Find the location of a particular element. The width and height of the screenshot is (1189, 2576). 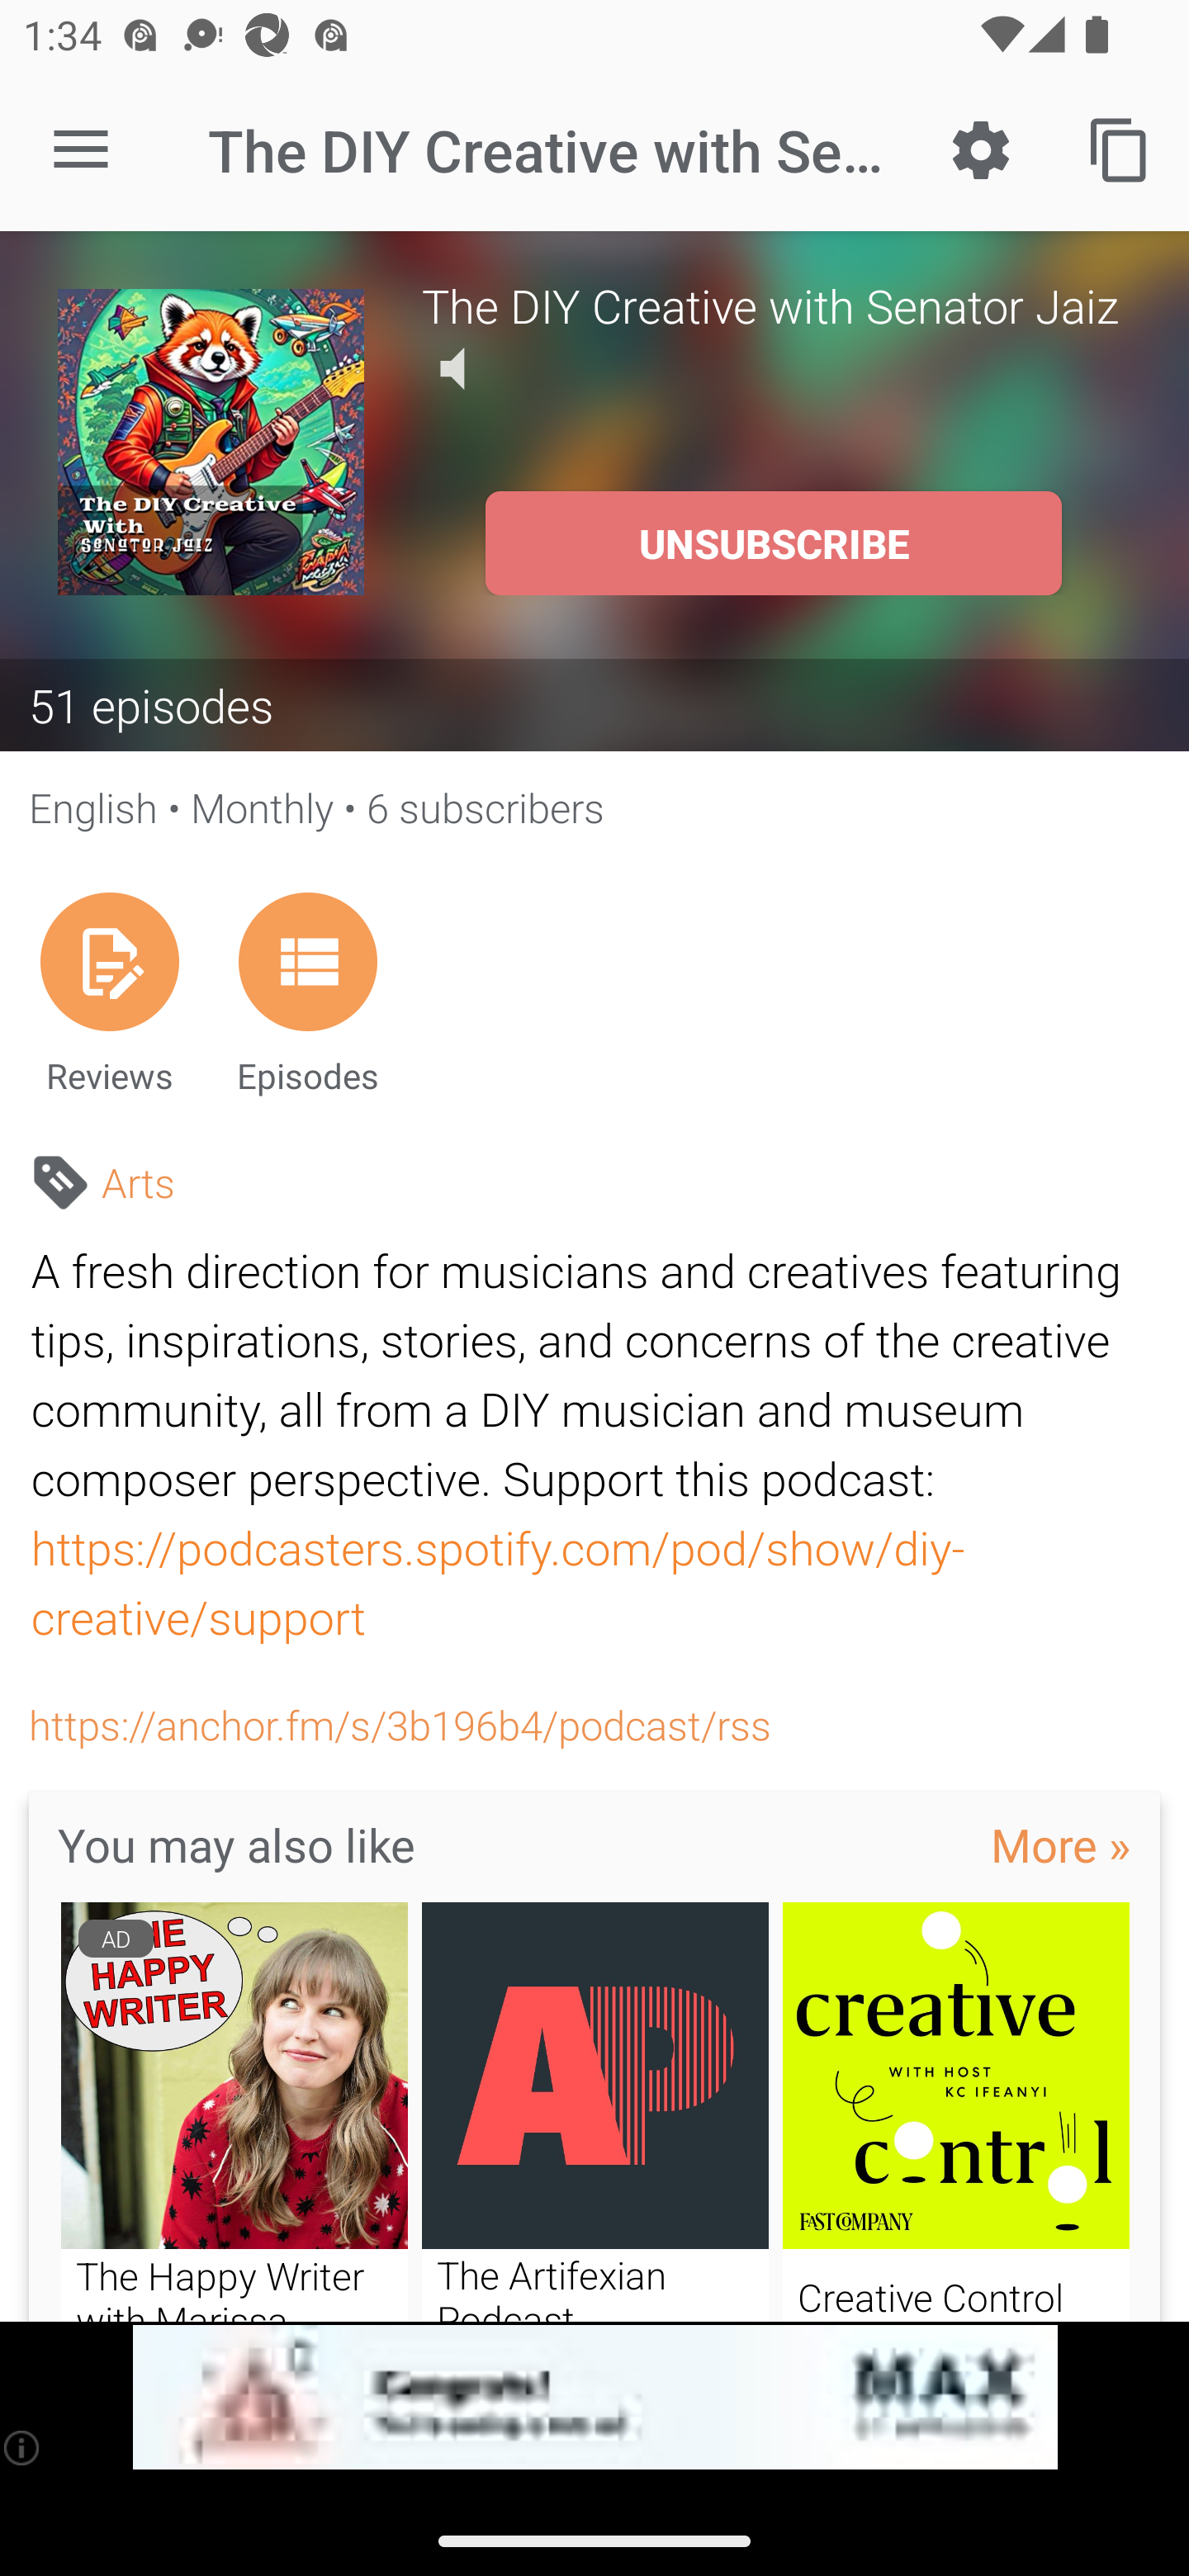

Episodes is located at coordinates (307, 992).